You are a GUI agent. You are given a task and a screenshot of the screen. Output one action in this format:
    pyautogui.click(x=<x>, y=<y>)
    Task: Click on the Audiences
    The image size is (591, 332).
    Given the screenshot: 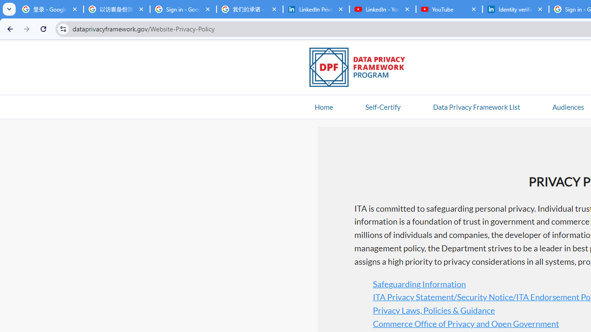 What is the action you would take?
    pyautogui.click(x=568, y=107)
    